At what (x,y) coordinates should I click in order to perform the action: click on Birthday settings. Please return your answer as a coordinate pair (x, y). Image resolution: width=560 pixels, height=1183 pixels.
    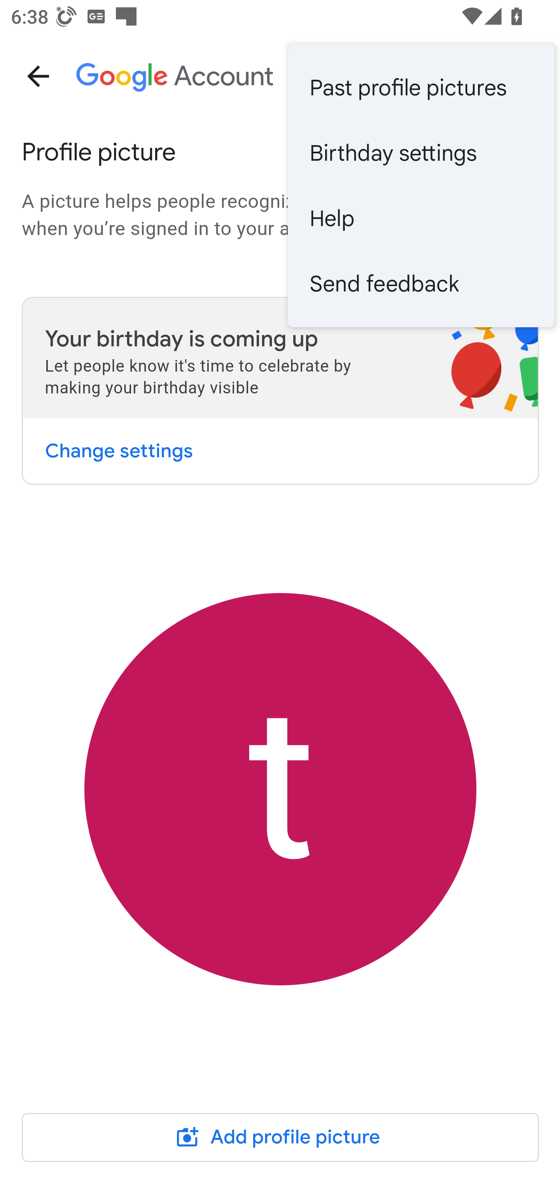
    Looking at the image, I should click on (421, 153).